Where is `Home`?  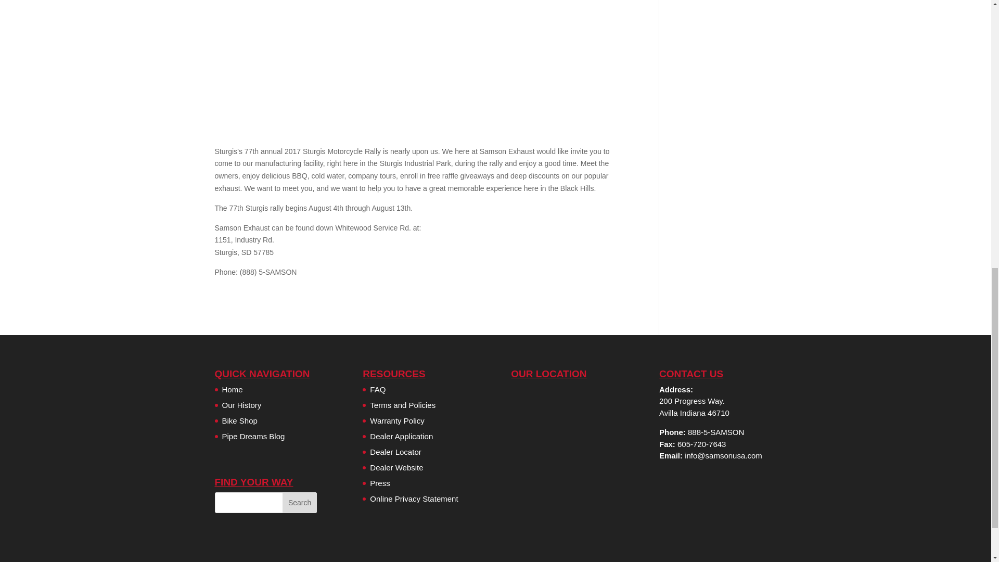 Home is located at coordinates (232, 389).